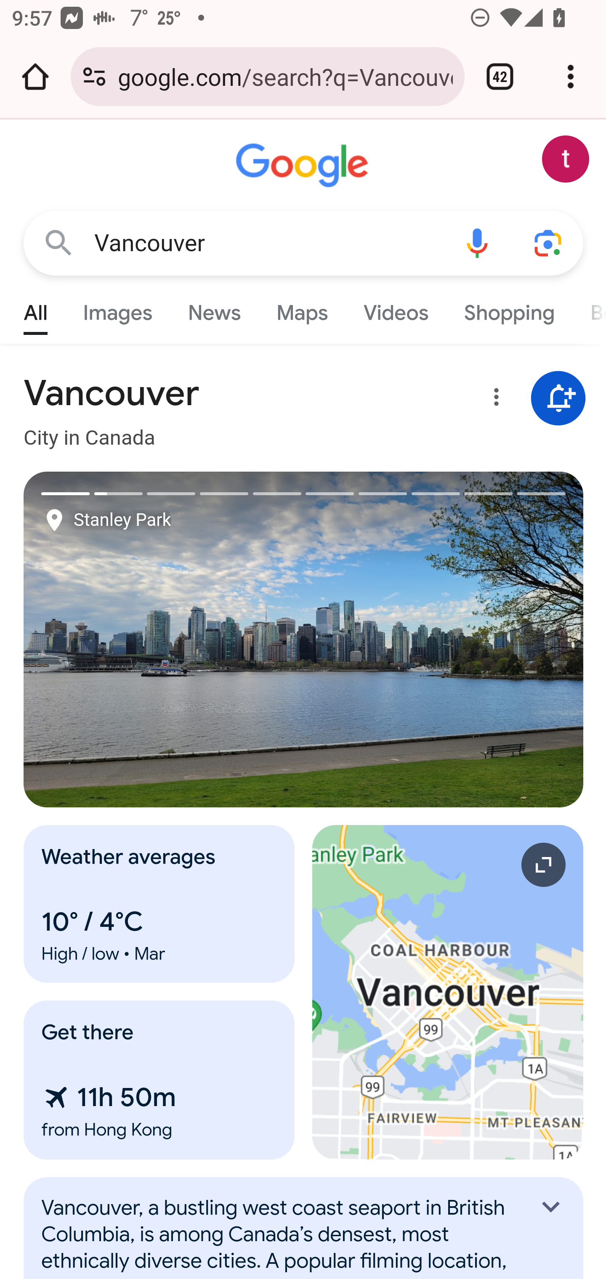 The image size is (606, 1279). I want to click on Previous image, so click(164, 639).